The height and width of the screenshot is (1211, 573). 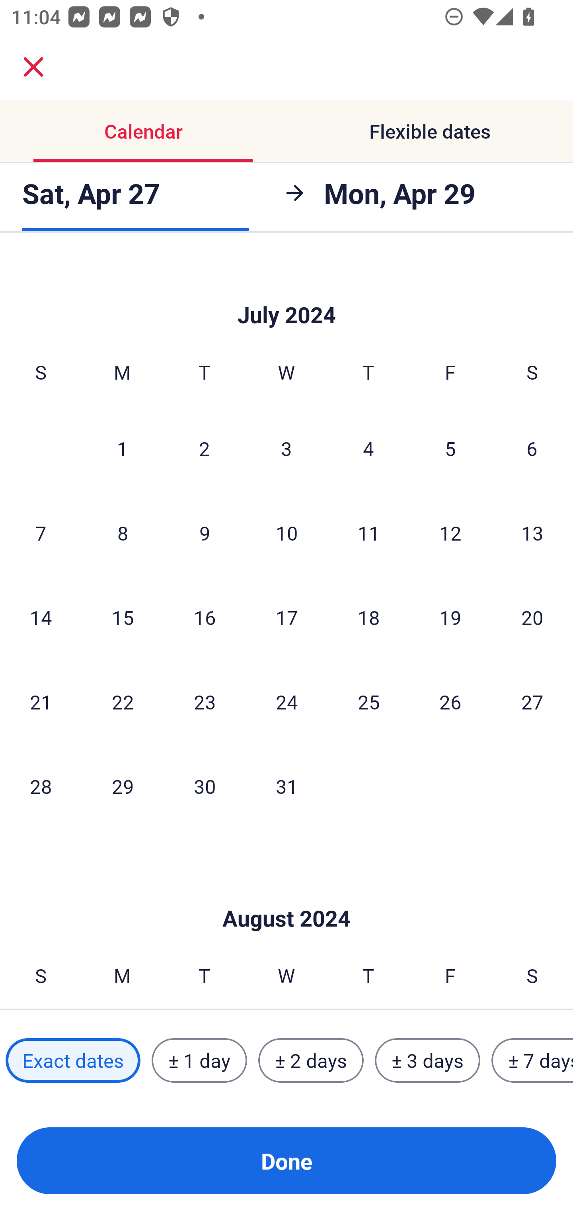 What do you see at coordinates (532, 1060) in the screenshot?
I see `± 7 days` at bounding box center [532, 1060].